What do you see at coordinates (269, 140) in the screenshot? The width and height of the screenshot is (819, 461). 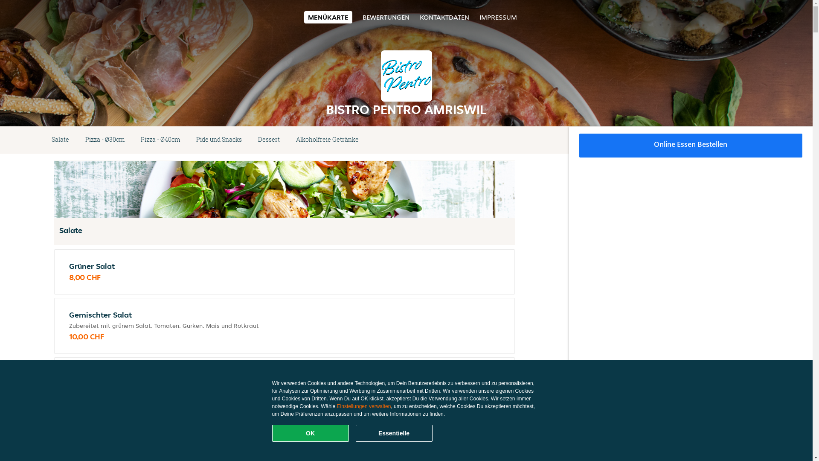 I see `Dessert` at bounding box center [269, 140].